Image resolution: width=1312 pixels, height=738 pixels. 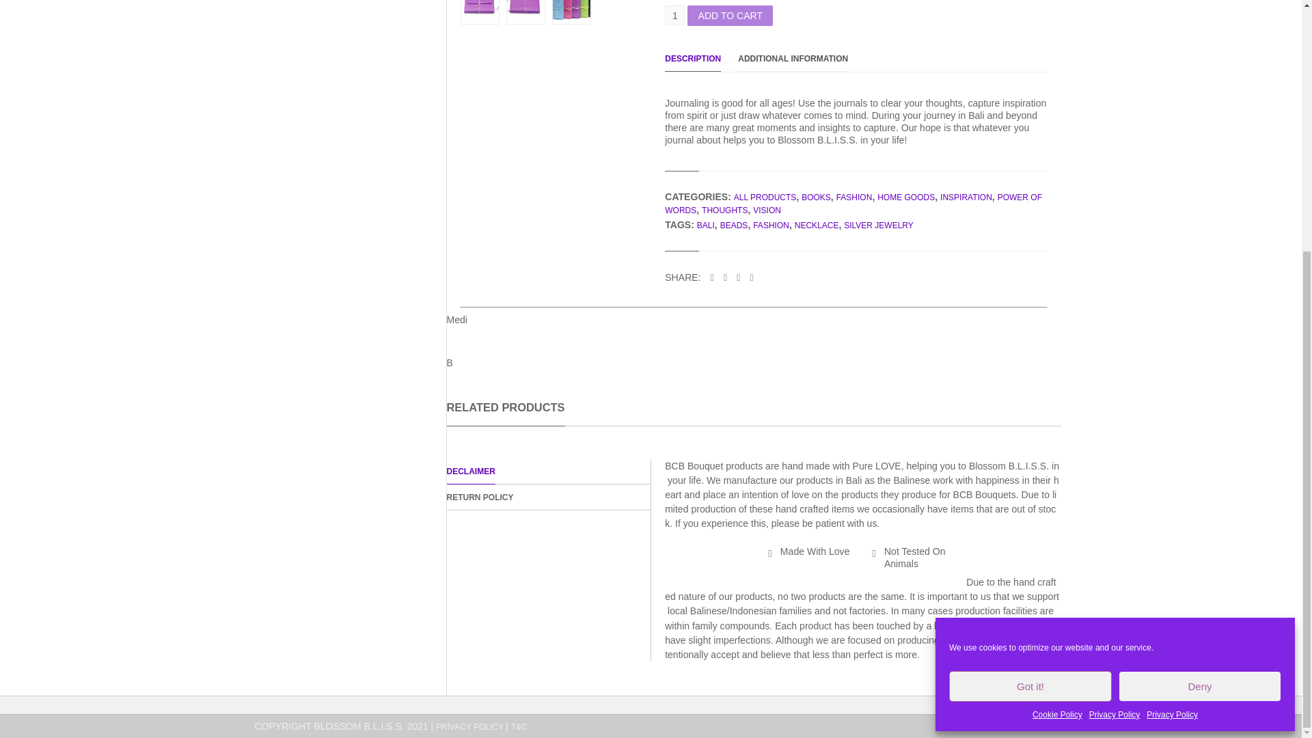 I want to click on Privacy Policy, so click(x=1172, y=340).